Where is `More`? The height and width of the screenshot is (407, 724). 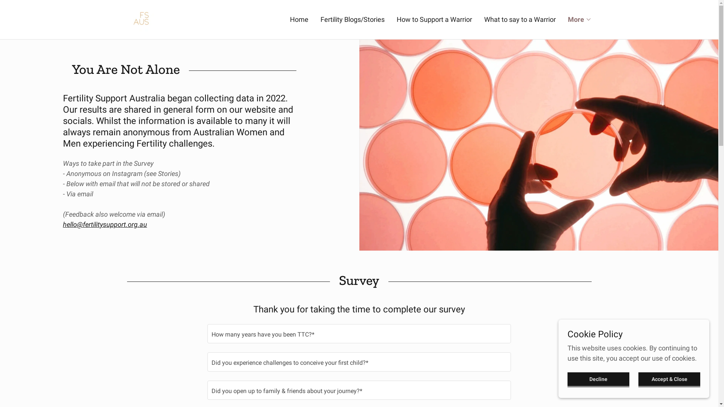
More is located at coordinates (580, 20).